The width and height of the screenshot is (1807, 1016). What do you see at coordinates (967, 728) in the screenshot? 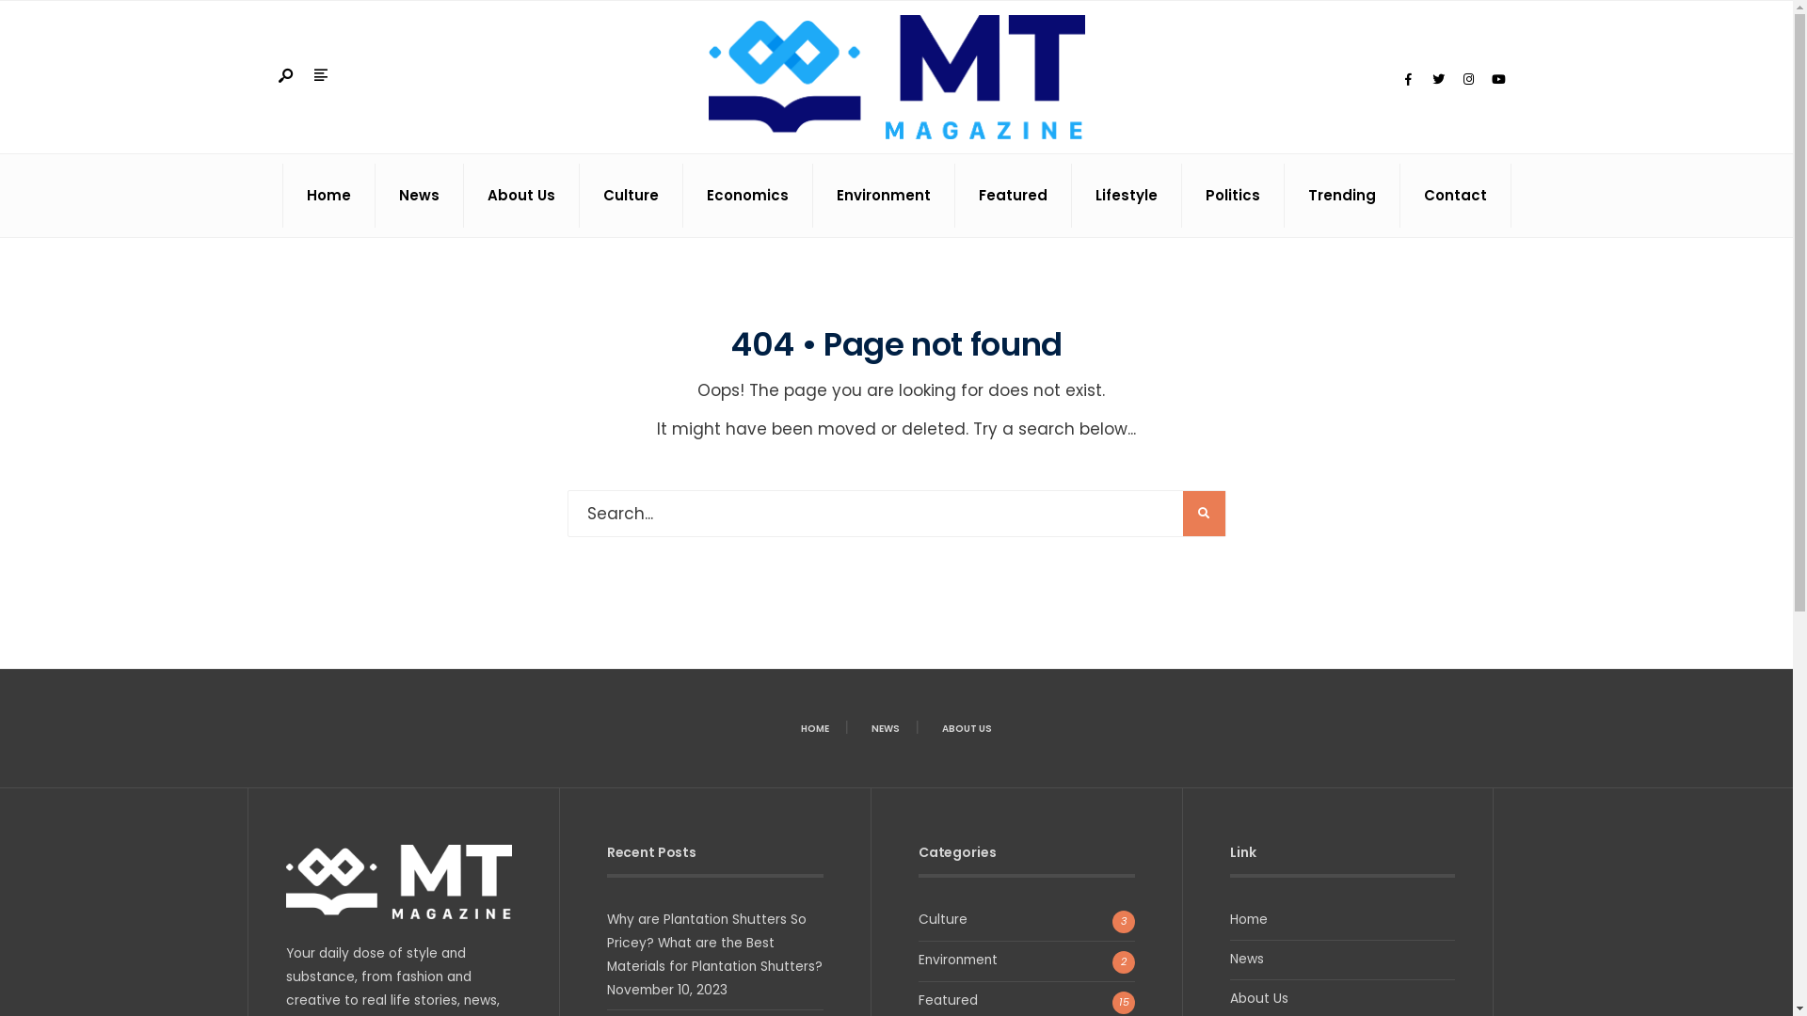
I see `ABOUT US` at bounding box center [967, 728].